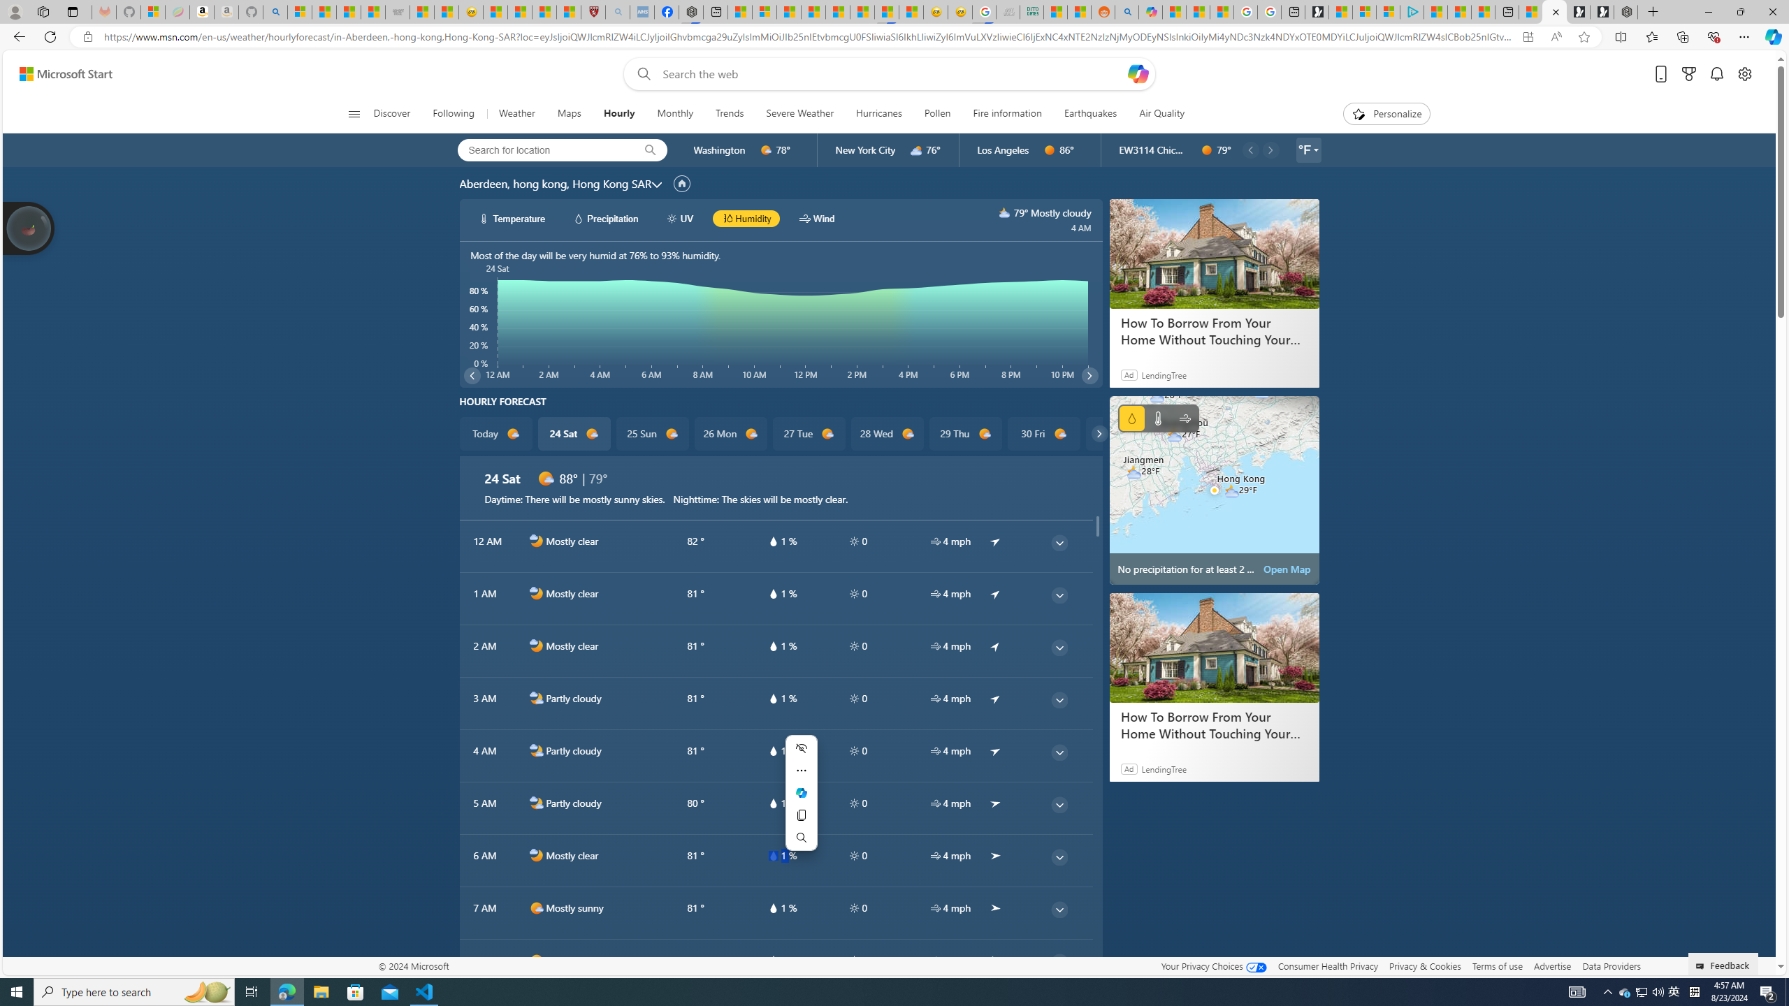 The image size is (1789, 1006). Describe the element at coordinates (682, 184) in the screenshot. I see `locationName/setHomeLocation` at that location.